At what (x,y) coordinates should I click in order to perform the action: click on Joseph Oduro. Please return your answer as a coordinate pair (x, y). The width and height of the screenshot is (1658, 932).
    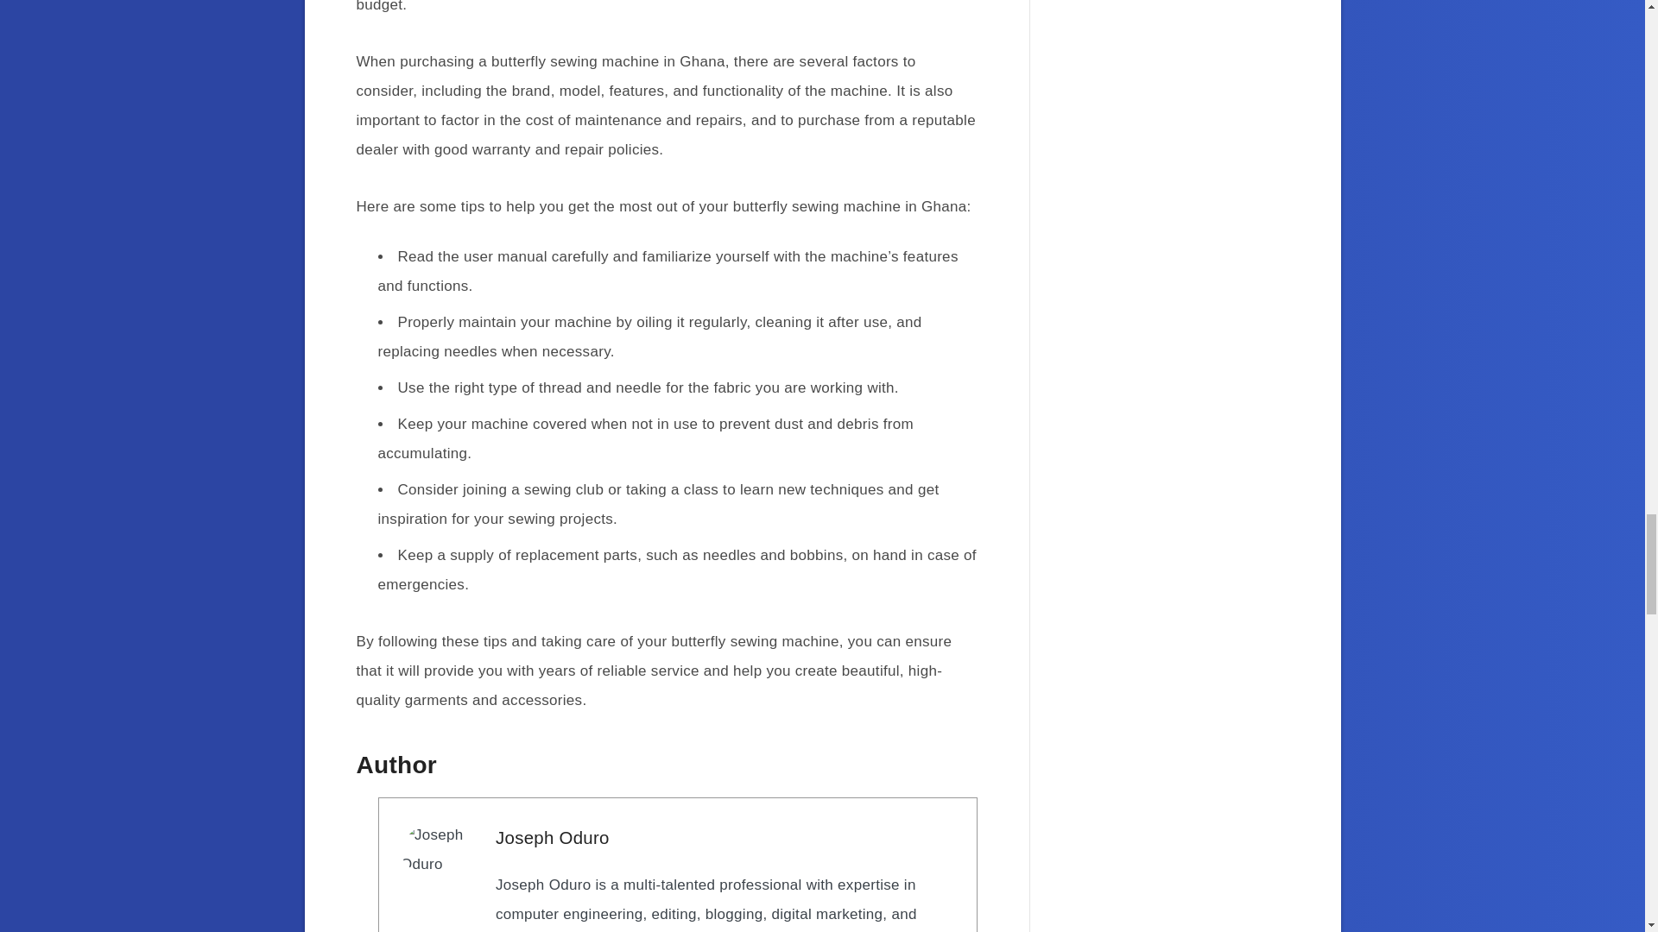
    Looking at the image, I should click on (553, 837).